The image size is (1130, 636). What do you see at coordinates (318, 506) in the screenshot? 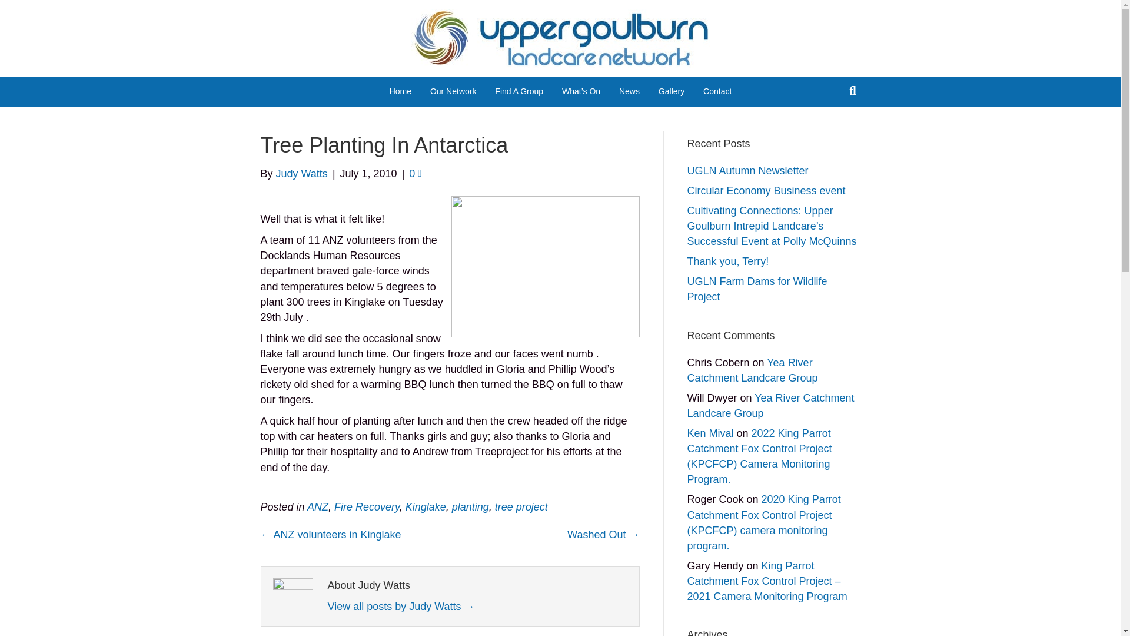
I see `ANZ` at bounding box center [318, 506].